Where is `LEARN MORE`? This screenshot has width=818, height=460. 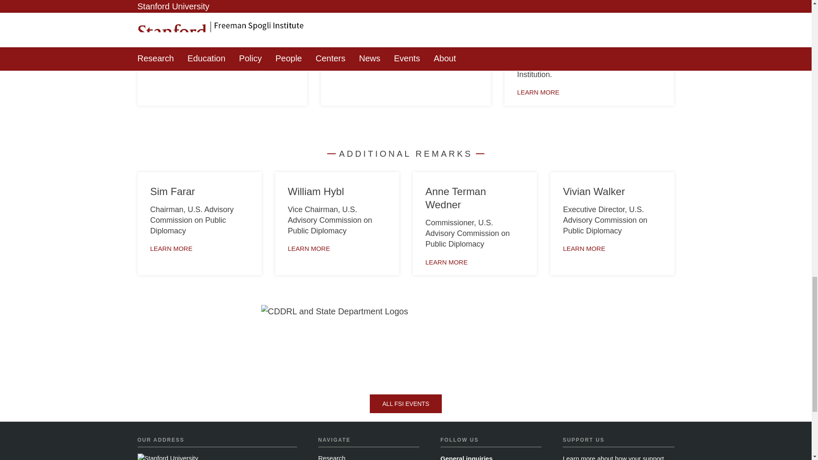
LEARN MORE is located at coordinates (446, 262).